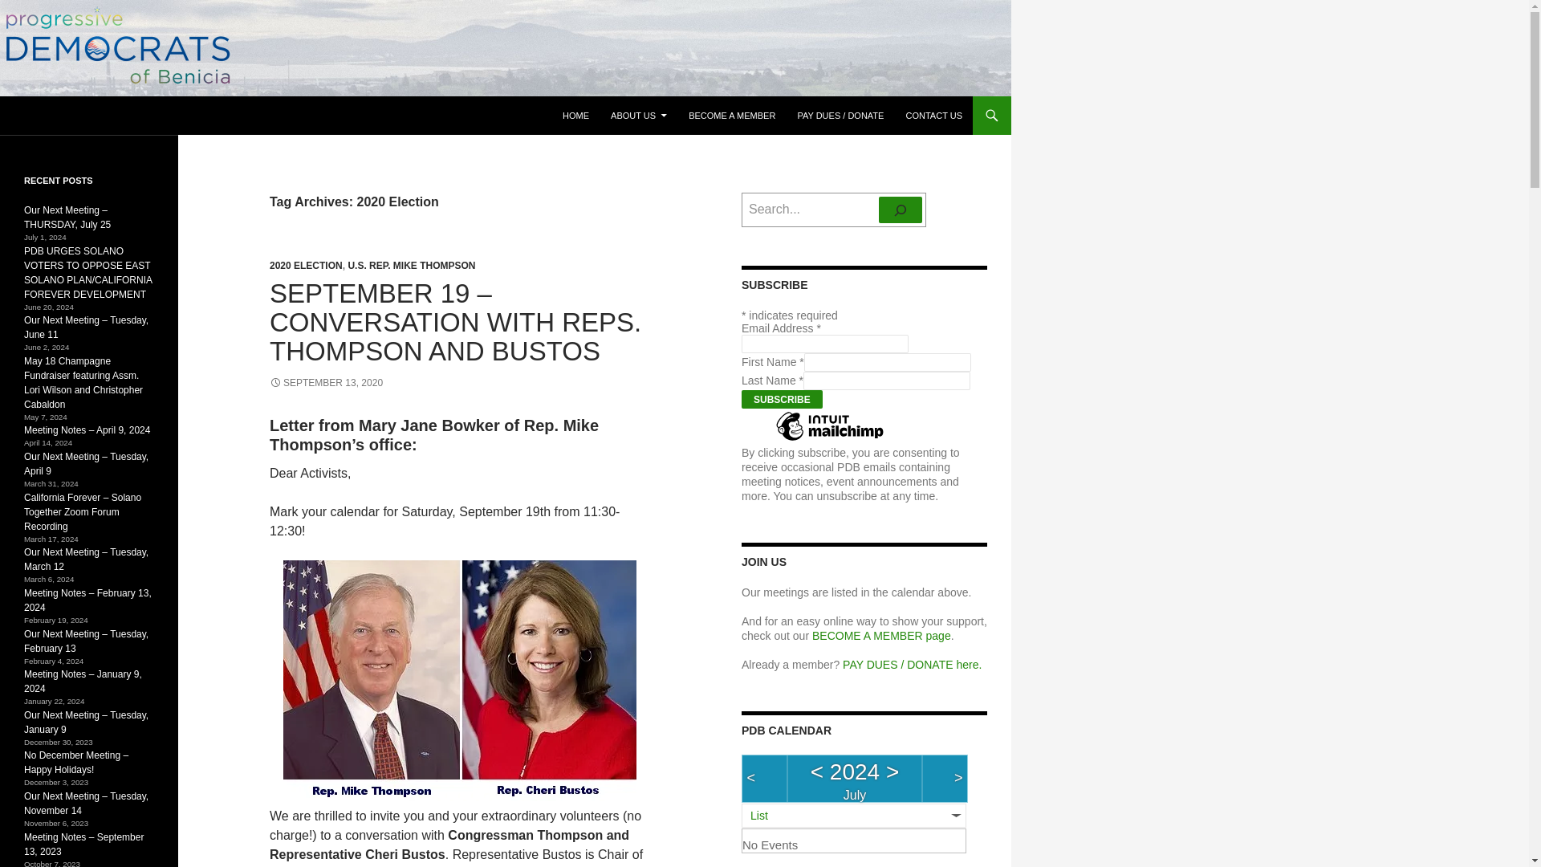 The width and height of the screenshot is (1541, 867). What do you see at coordinates (411, 266) in the screenshot?
I see `U.S. REP. MIKE THOMPSON` at bounding box center [411, 266].